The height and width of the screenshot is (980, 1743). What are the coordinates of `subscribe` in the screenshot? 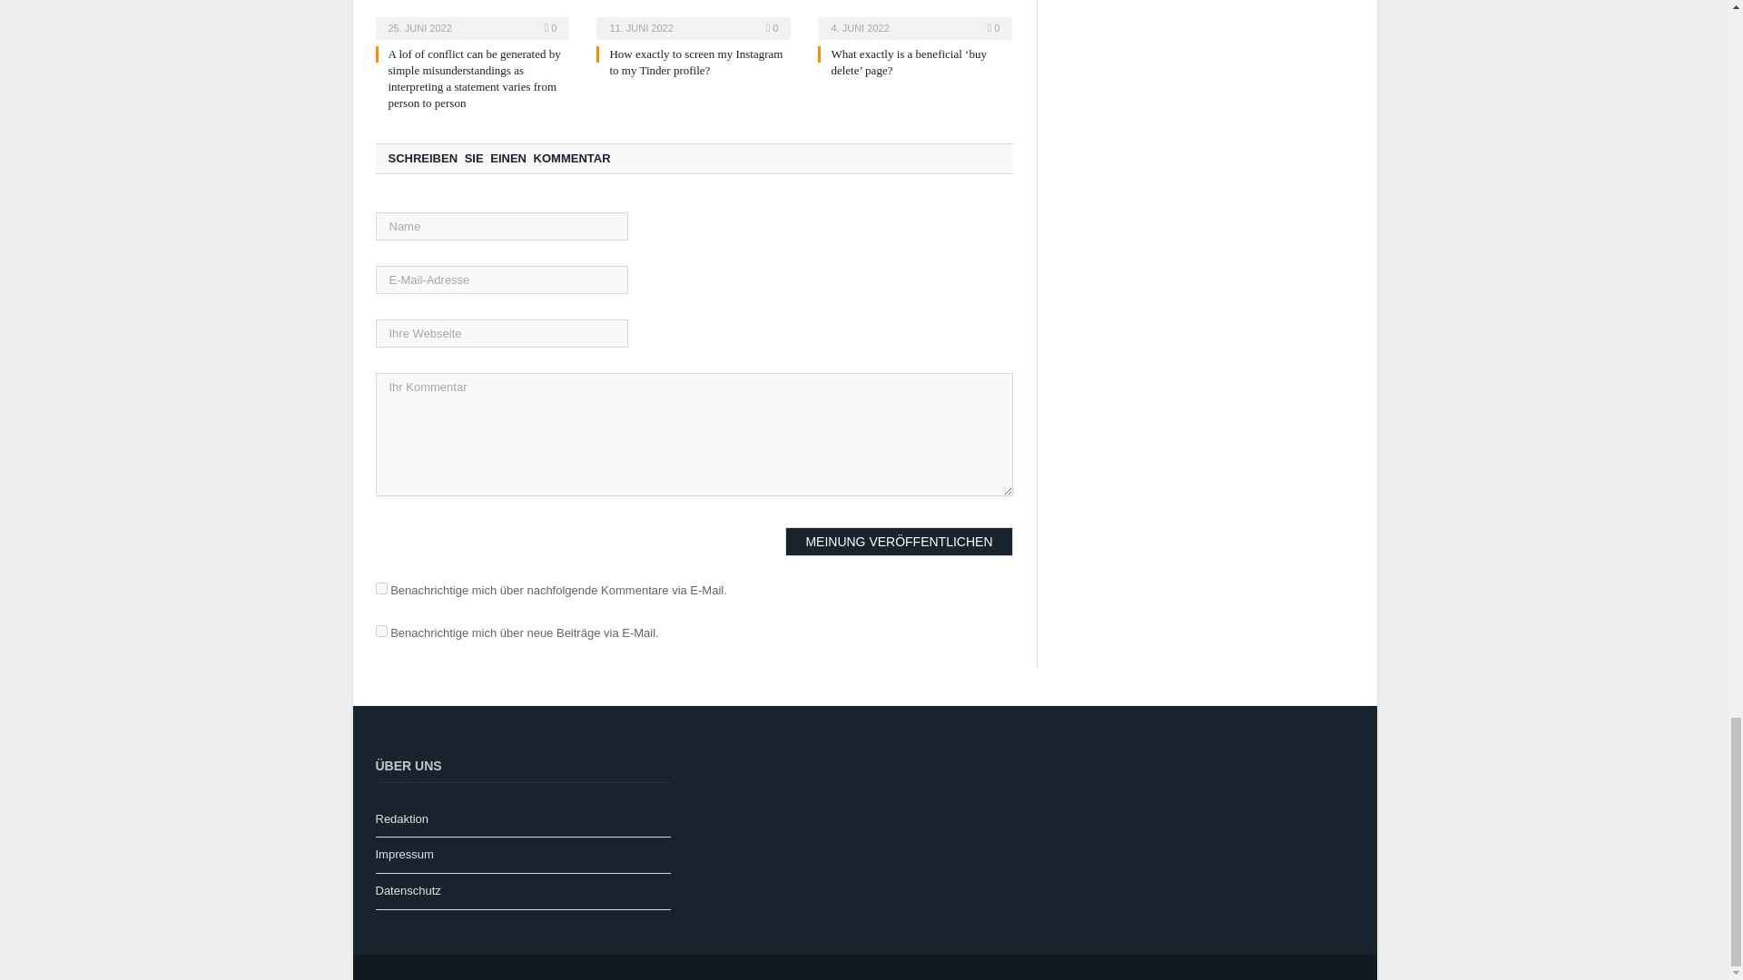 It's located at (381, 632).